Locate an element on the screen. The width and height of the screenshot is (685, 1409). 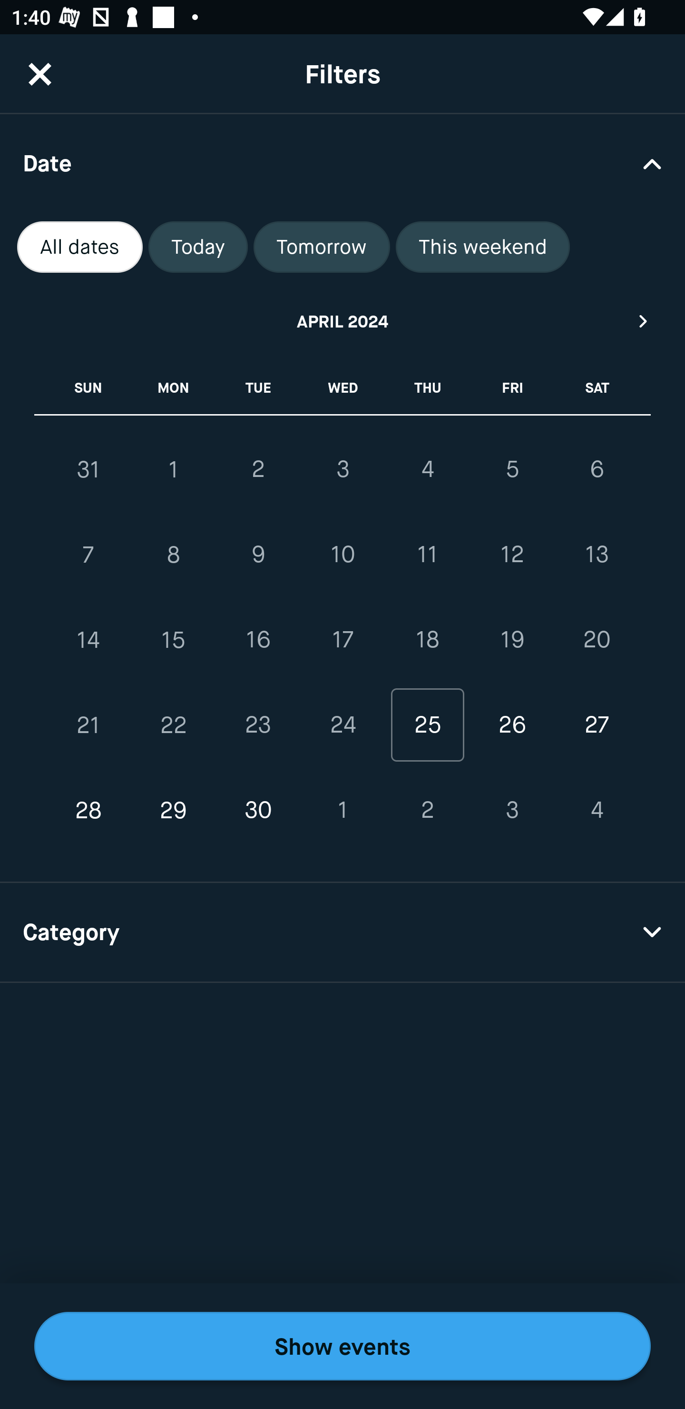
6 is located at coordinates (597, 469).